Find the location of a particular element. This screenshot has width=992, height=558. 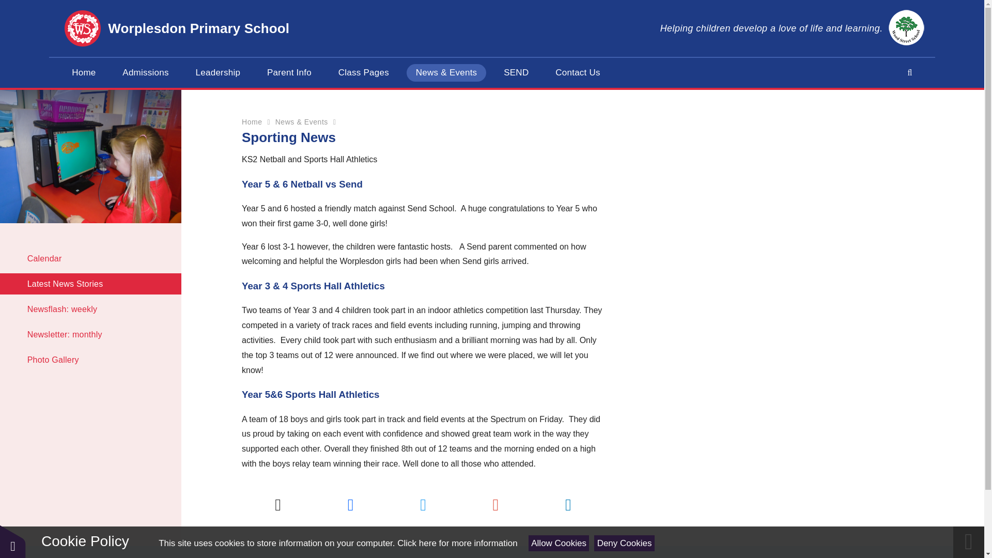

See cookie policy is located at coordinates (457, 543).